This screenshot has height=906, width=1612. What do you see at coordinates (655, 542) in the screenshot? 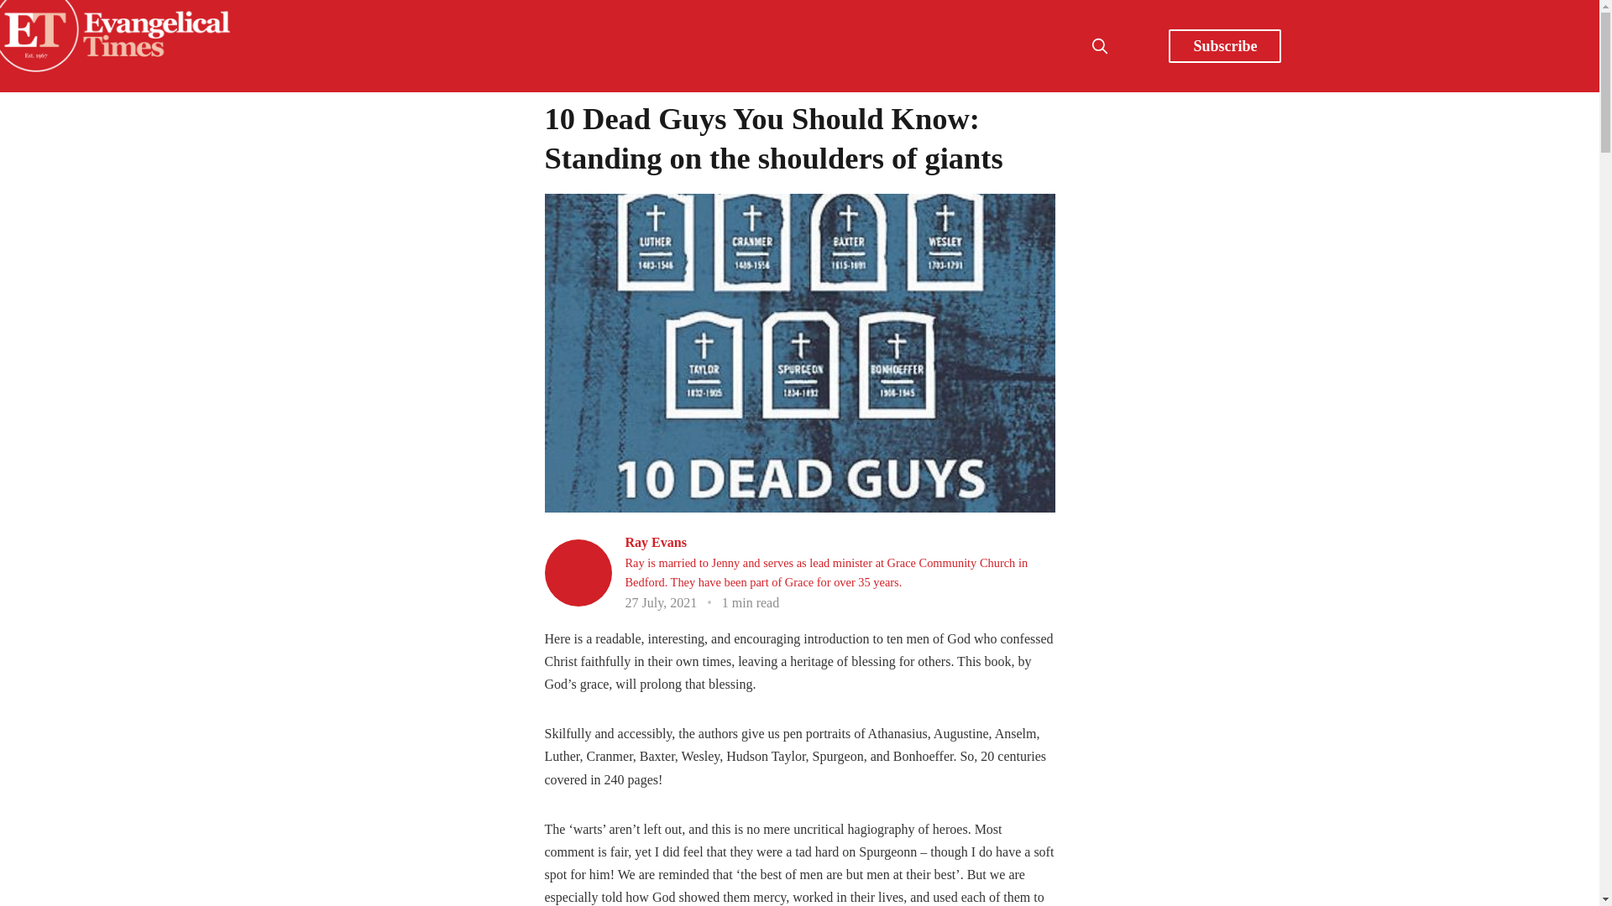
I see `Ray Evans` at bounding box center [655, 542].